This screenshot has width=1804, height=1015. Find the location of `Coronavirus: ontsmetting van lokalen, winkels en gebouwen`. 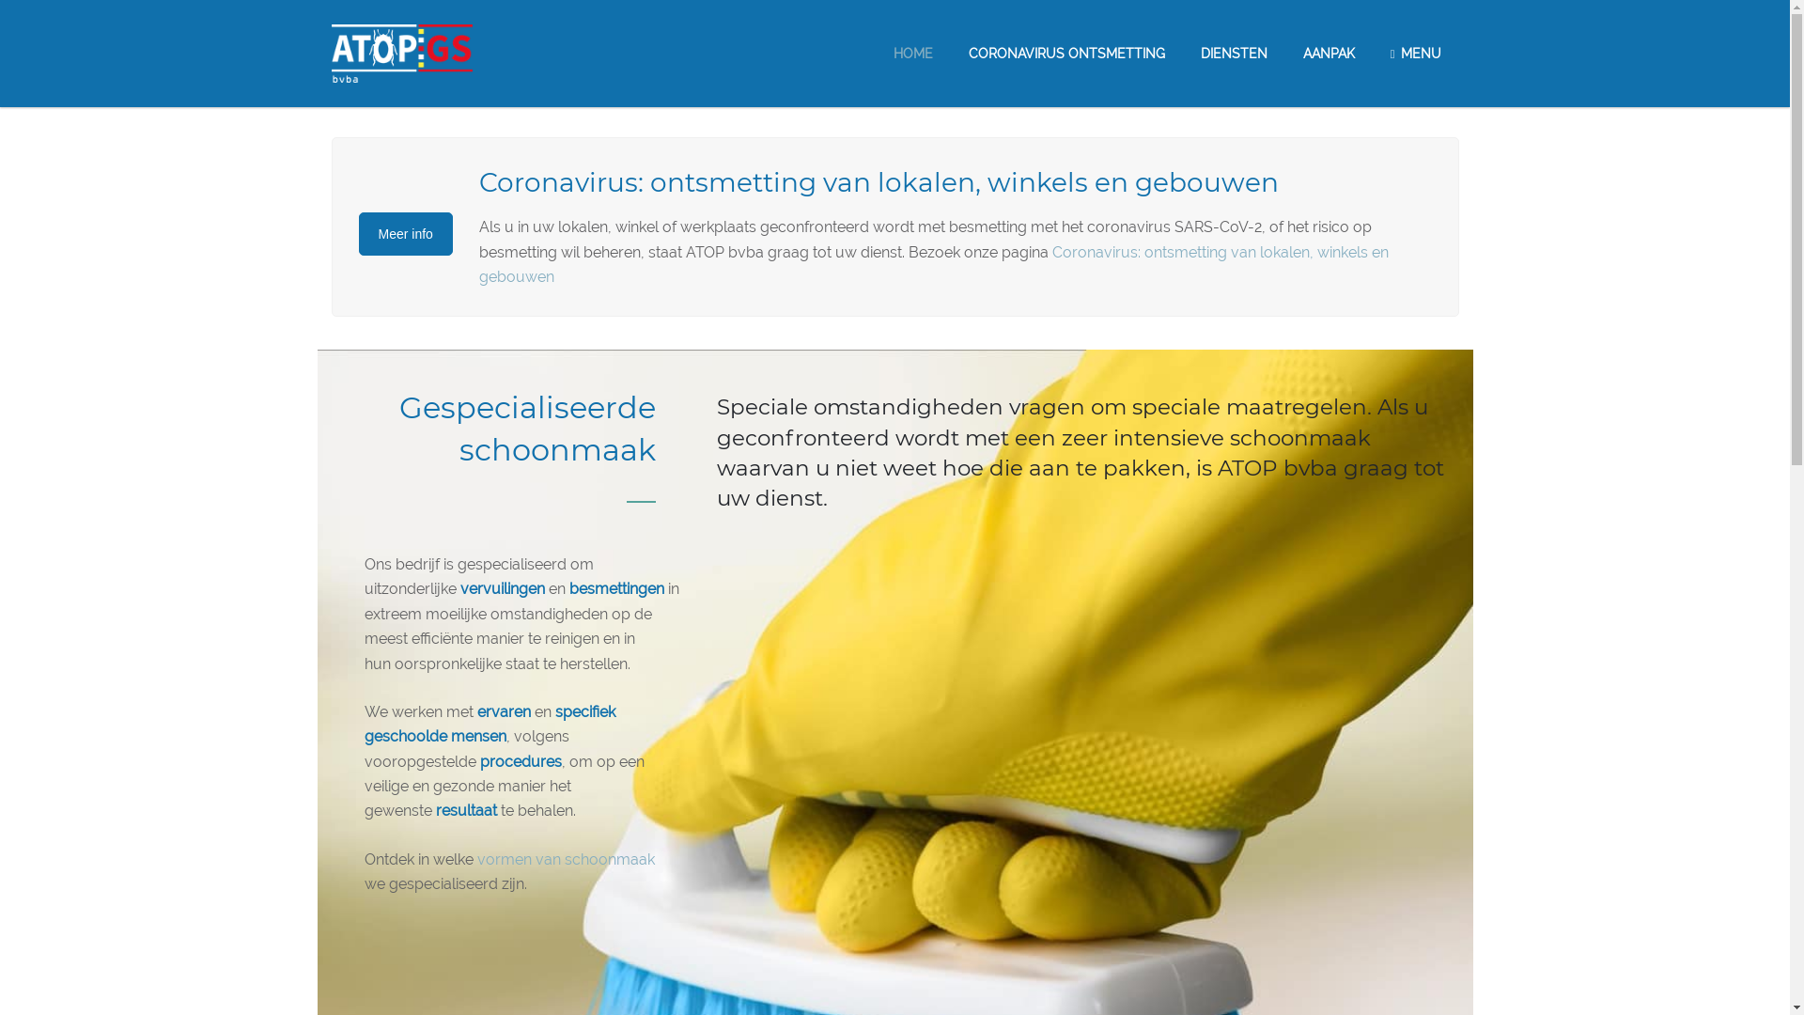

Coronavirus: ontsmetting van lokalen, winkels en gebouwen is located at coordinates (934, 265).